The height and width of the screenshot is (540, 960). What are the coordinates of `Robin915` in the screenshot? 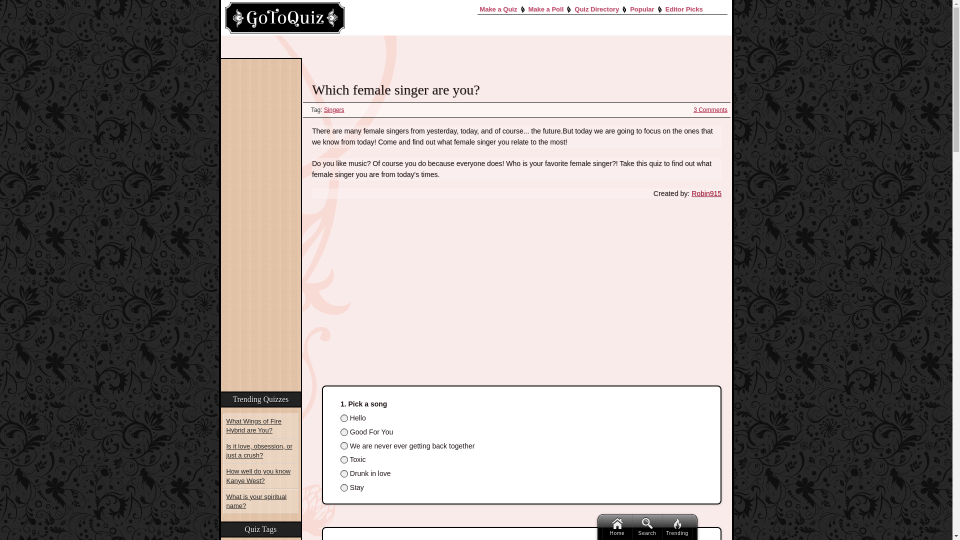 It's located at (706, 193).